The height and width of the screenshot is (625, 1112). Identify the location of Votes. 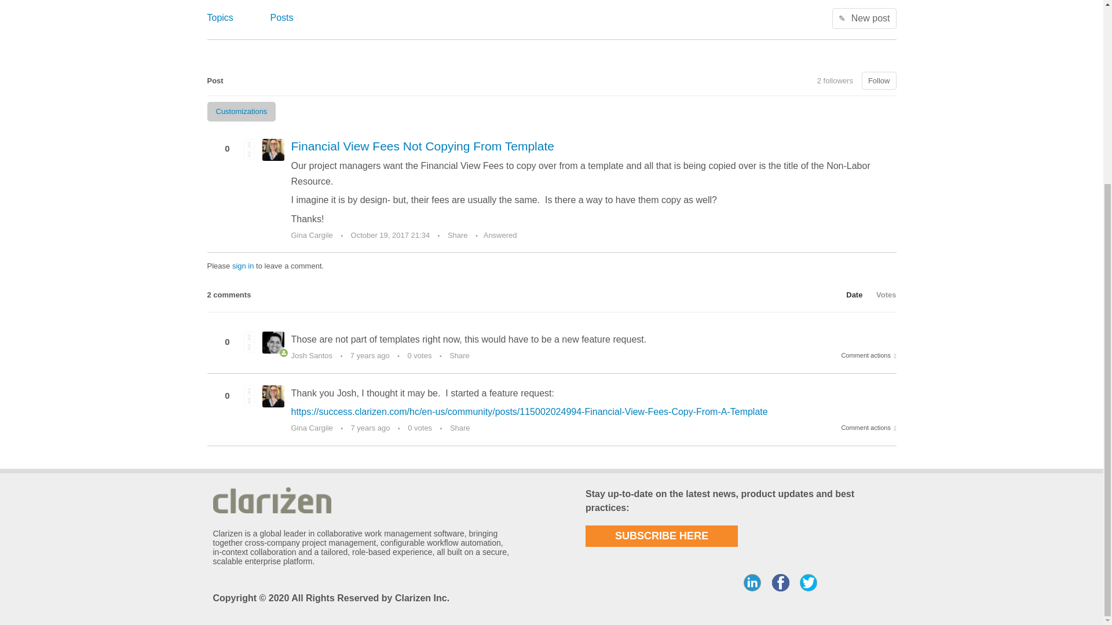
(880, 295).